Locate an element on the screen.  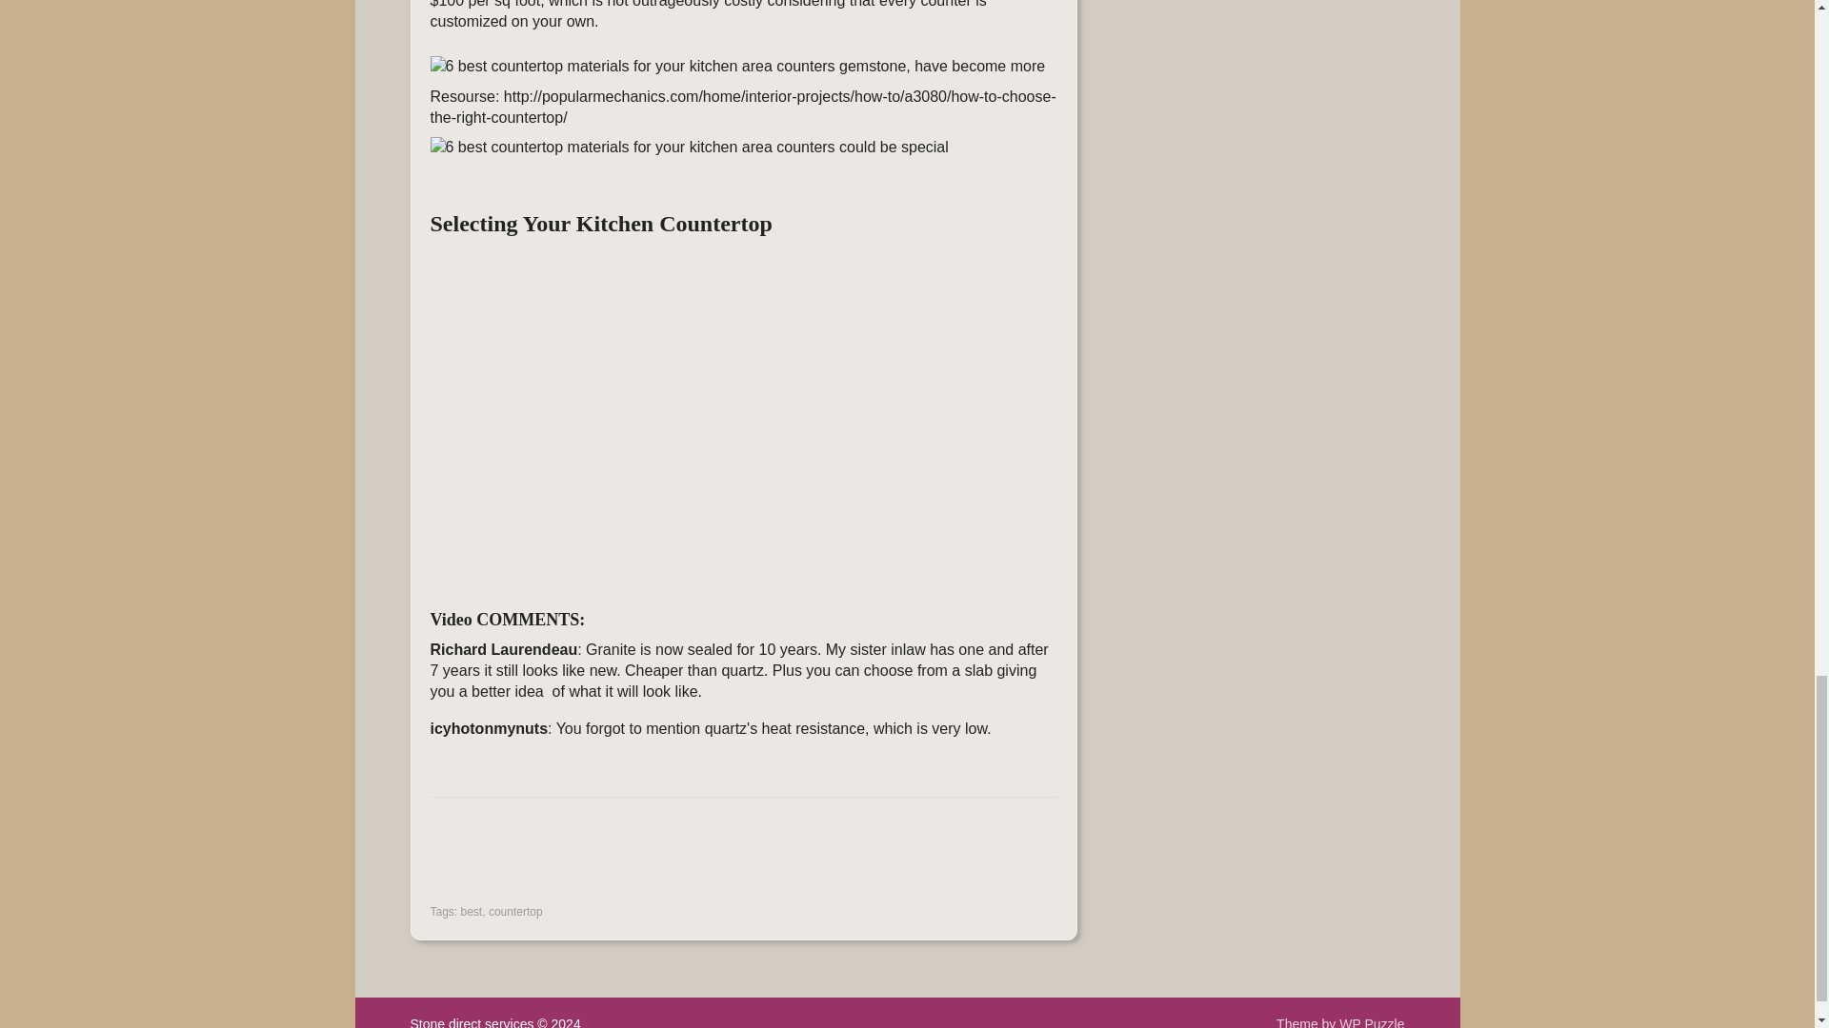
best is located at coordinates (471, 912).